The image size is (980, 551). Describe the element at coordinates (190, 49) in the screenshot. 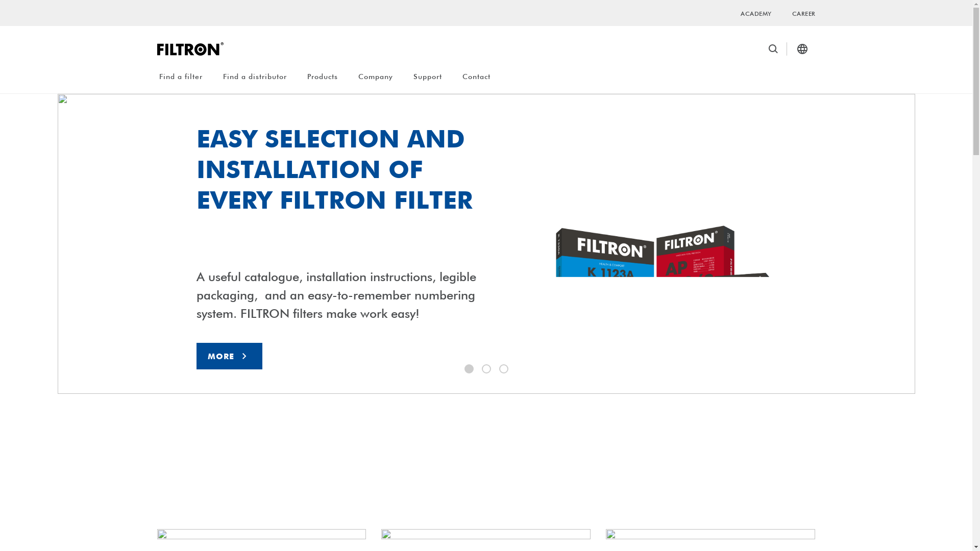

I see `FILTRON Logo` at that location.